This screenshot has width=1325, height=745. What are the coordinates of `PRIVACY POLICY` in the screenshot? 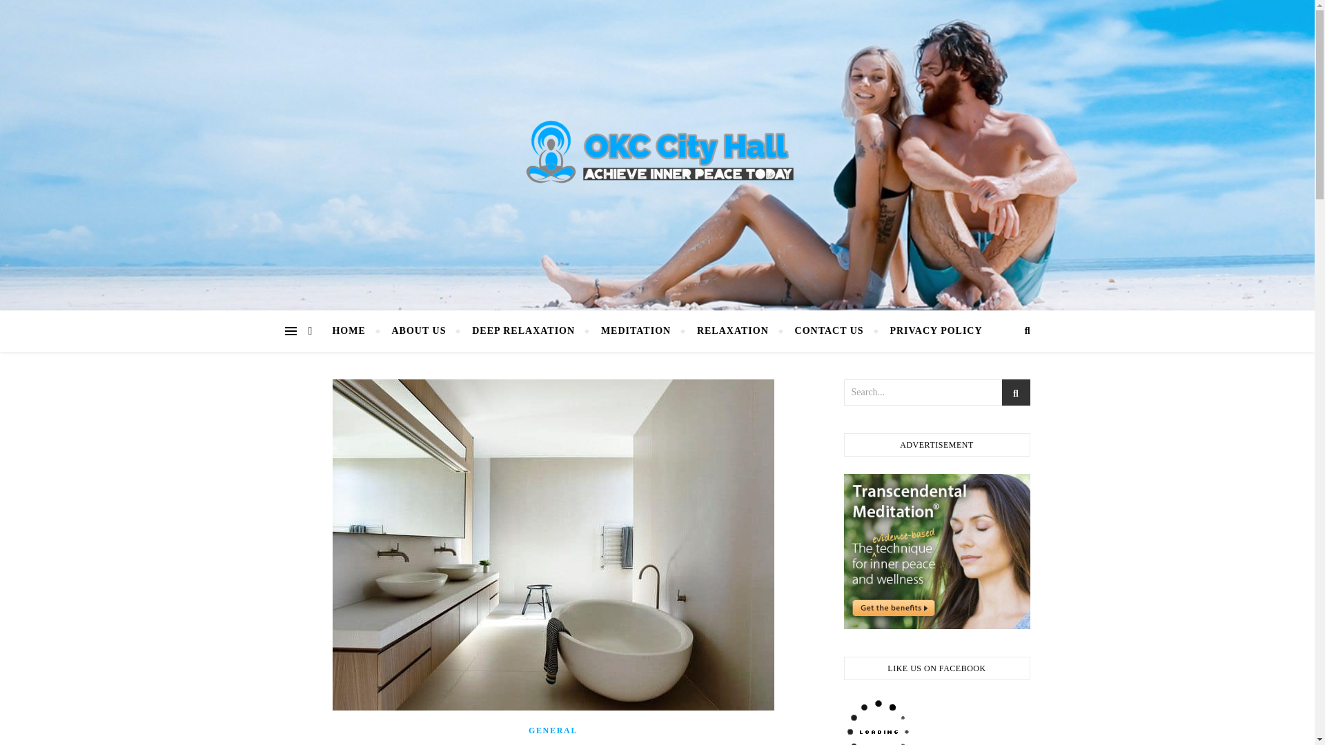 It's located at (929, 331).